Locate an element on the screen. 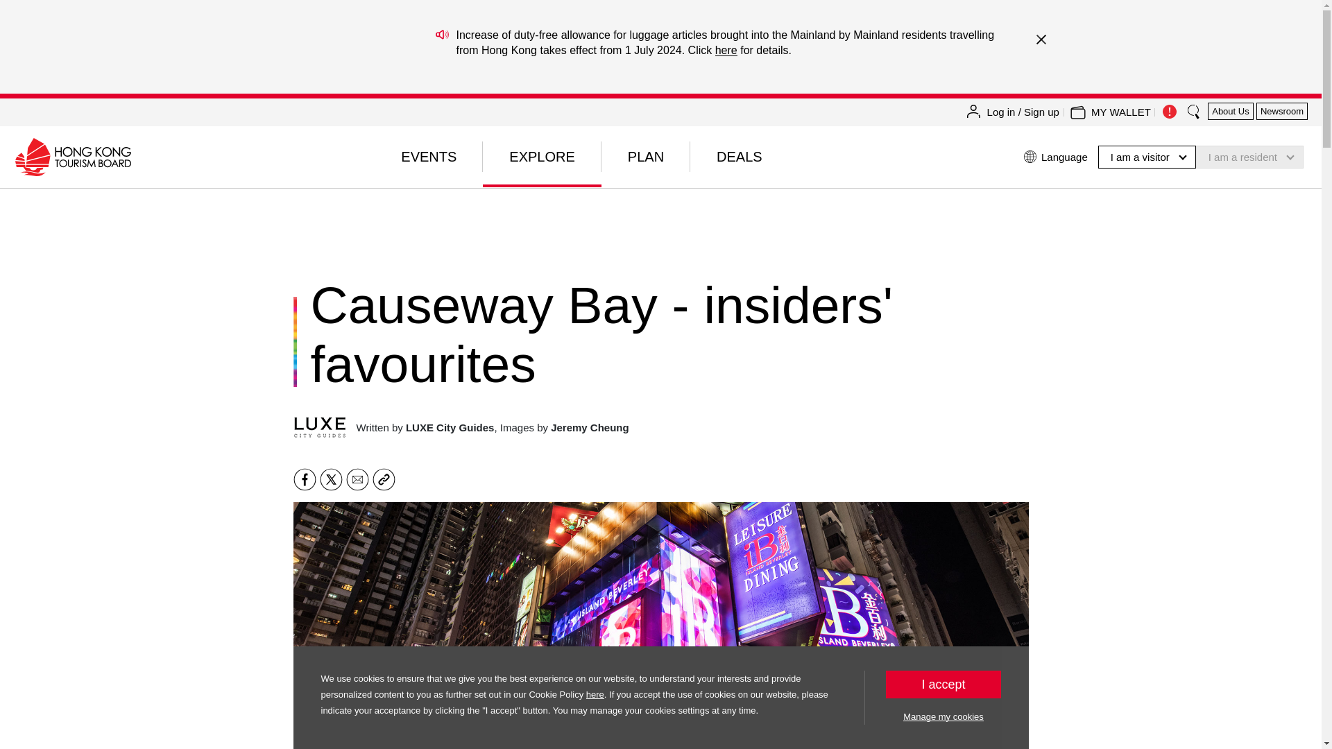 This screenshot has height=749, width=1332. LUXE City Guides is located at coordinates (319, 427).